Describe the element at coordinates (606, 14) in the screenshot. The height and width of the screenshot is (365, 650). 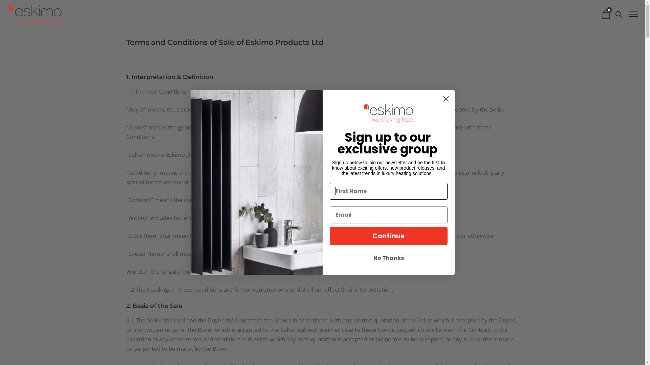
I see `0` at that location.